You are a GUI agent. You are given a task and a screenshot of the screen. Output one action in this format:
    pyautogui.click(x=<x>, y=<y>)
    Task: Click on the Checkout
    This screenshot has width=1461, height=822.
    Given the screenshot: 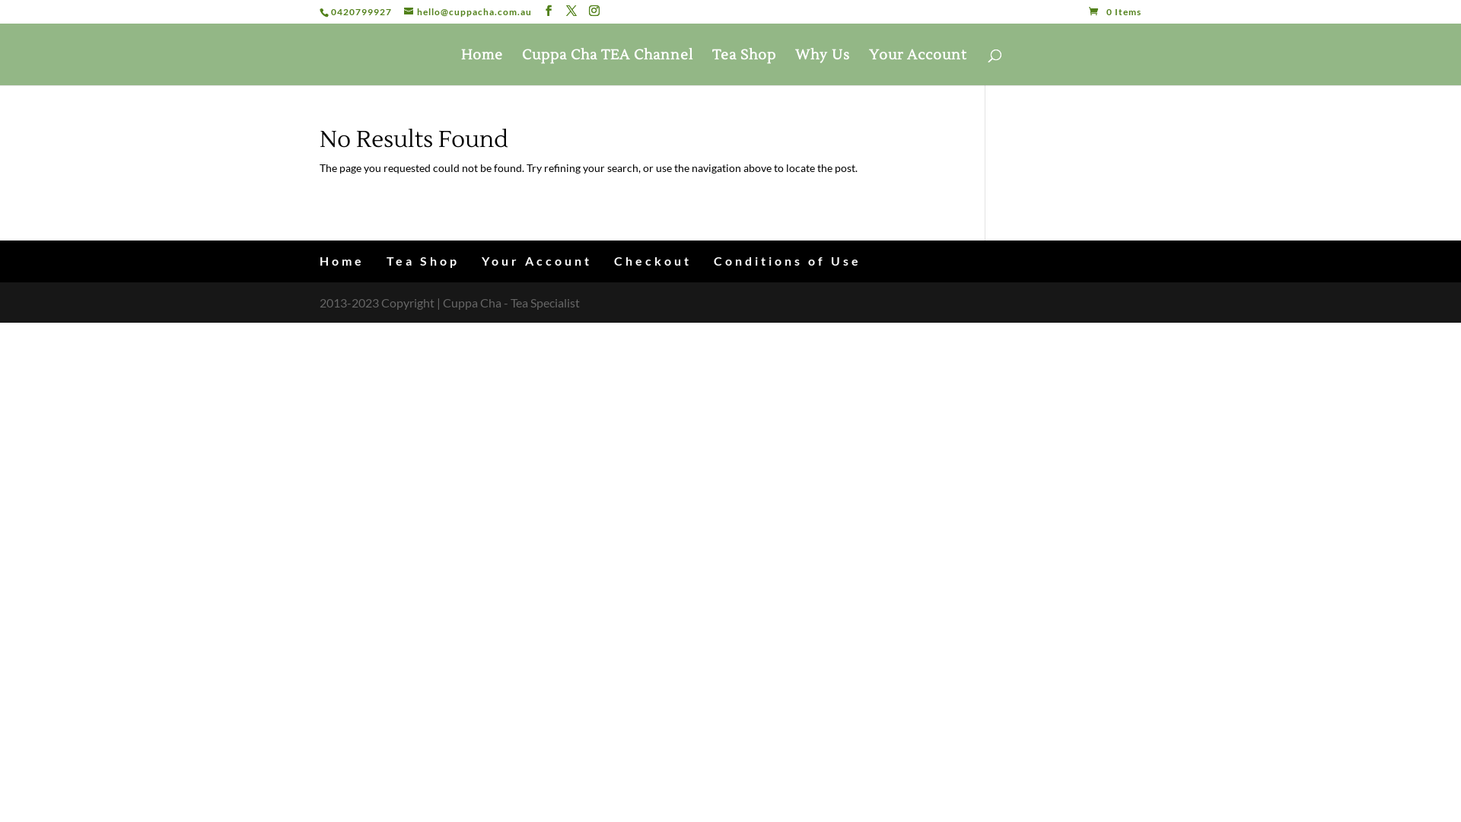 What is the action you would take?
    pyautogui.click(x=653, y=260)
    